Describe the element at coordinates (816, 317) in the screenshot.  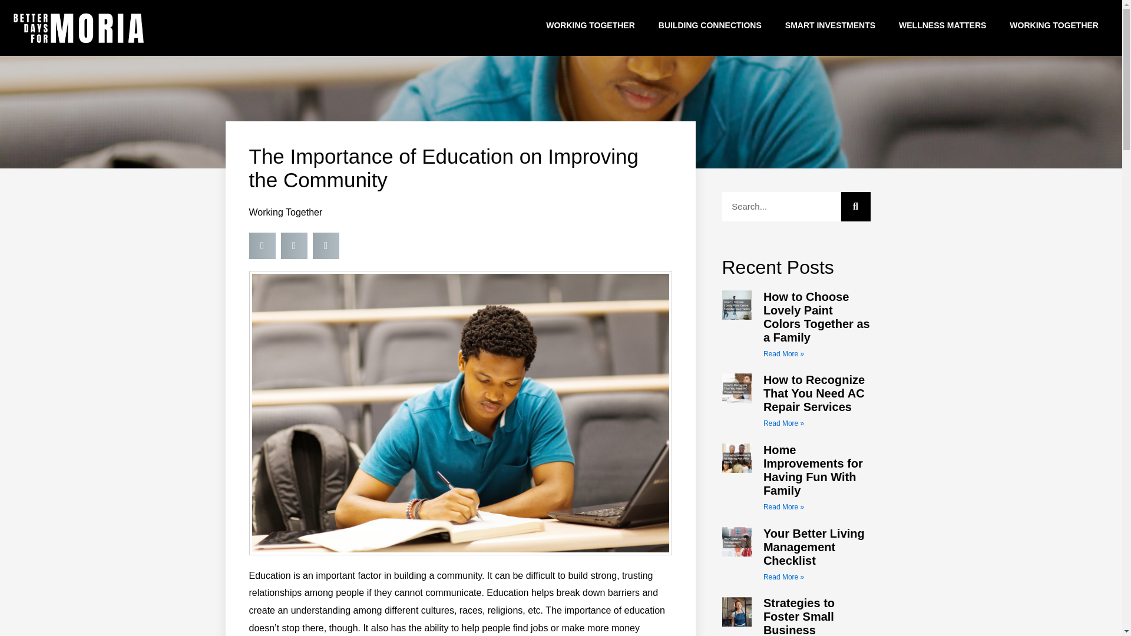
I see `How to Choose Lovely Paint Colors Together as a Family` at that location.